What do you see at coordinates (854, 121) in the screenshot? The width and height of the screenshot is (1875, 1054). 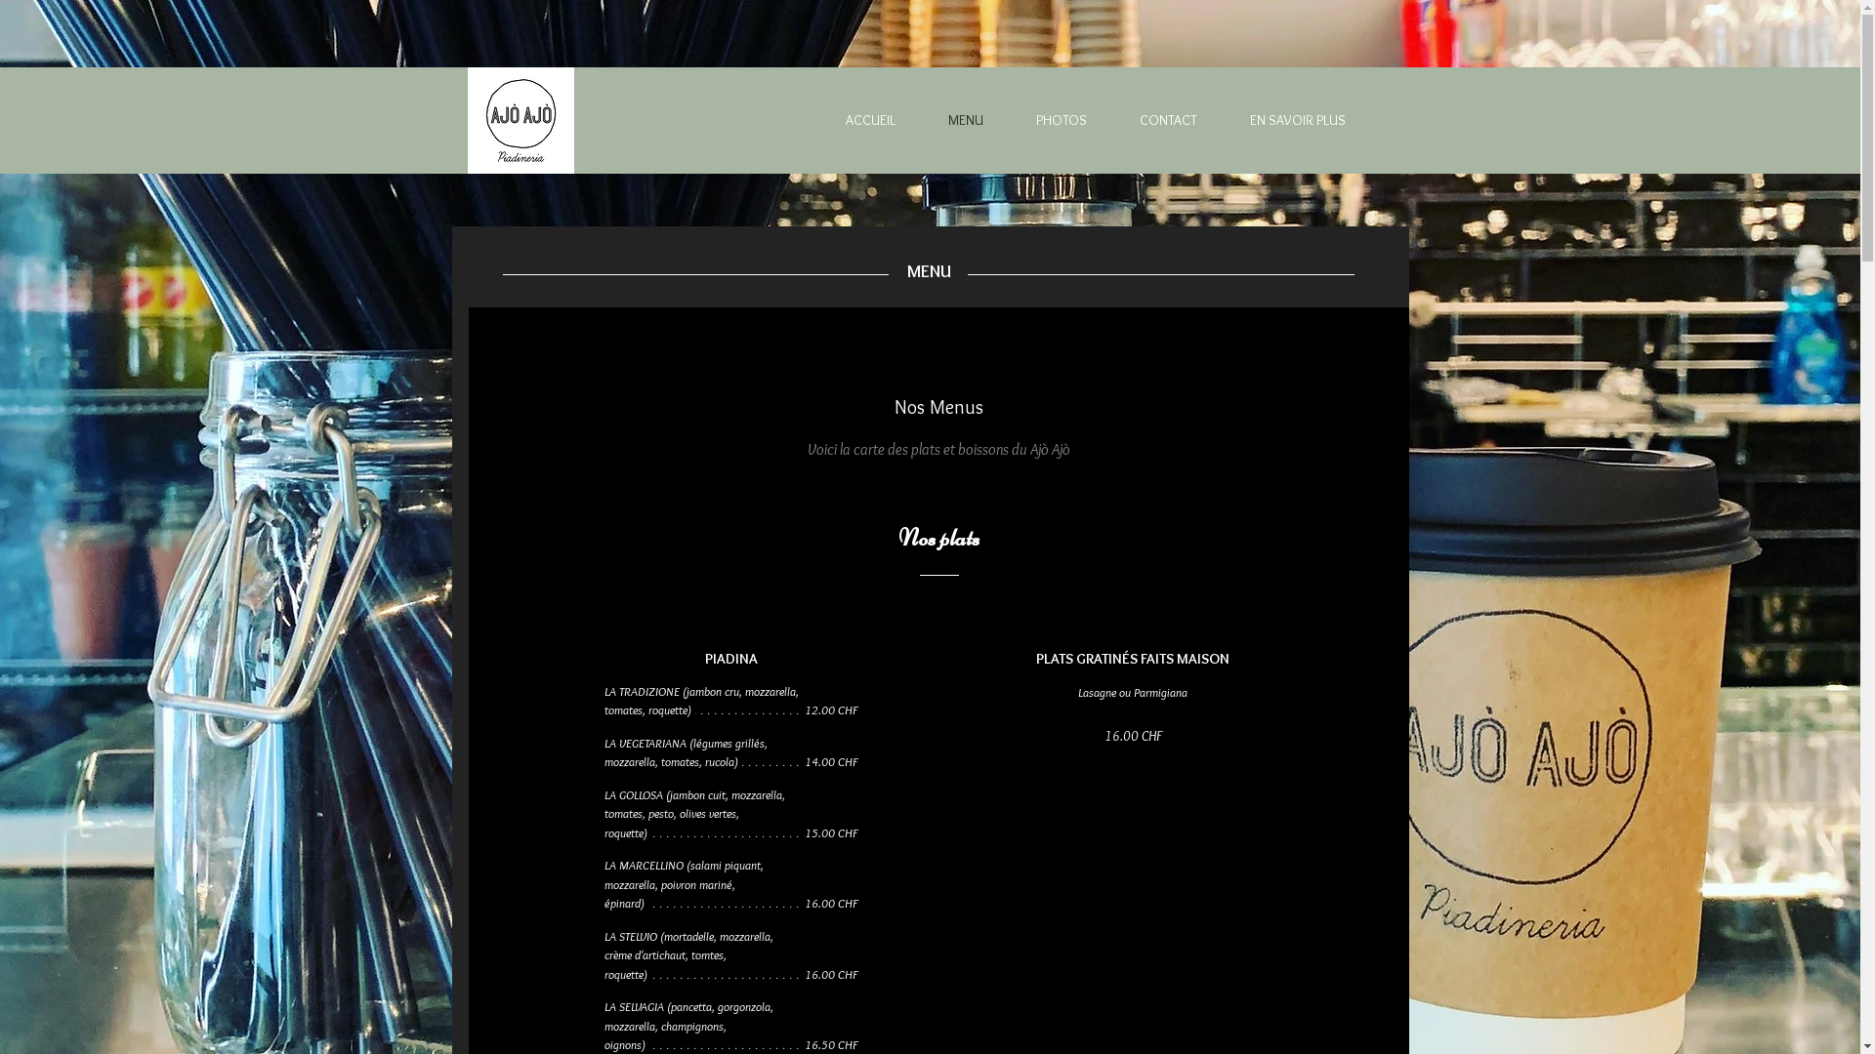 I see `ACCUEIL` at bounding box center [854, 121].